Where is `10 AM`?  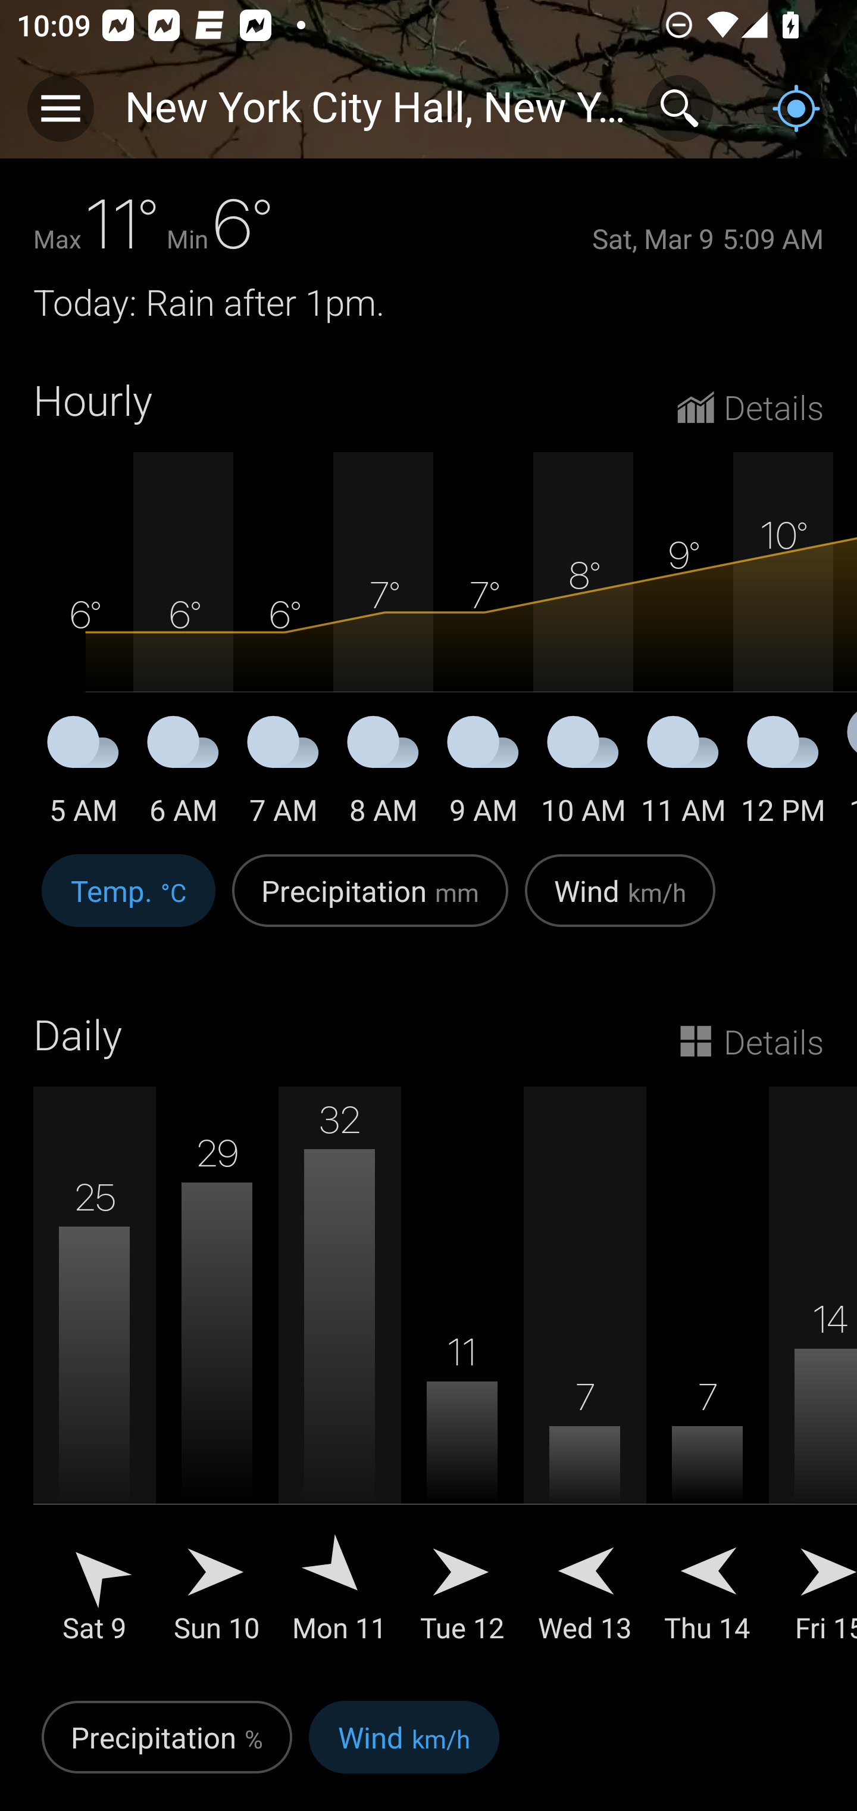 10 AM is located at coordinates (583, 774).